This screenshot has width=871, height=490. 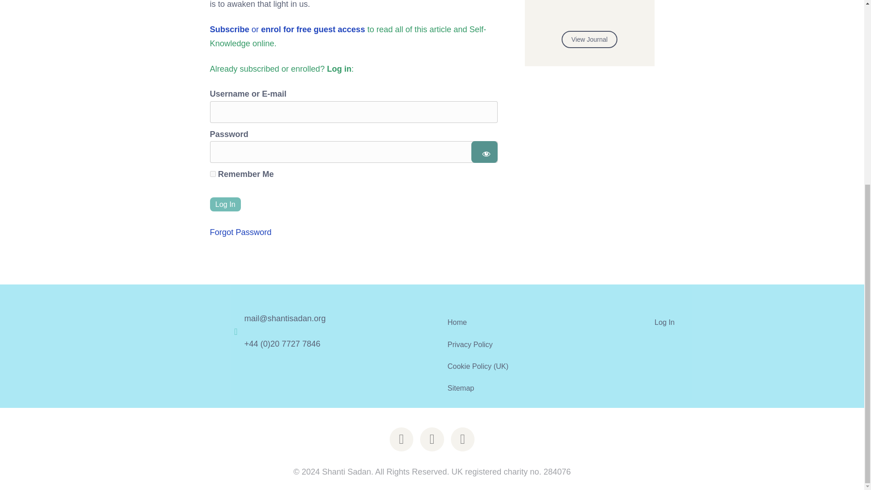 I want to click on Forgot Password, so click(x=240, y=232).